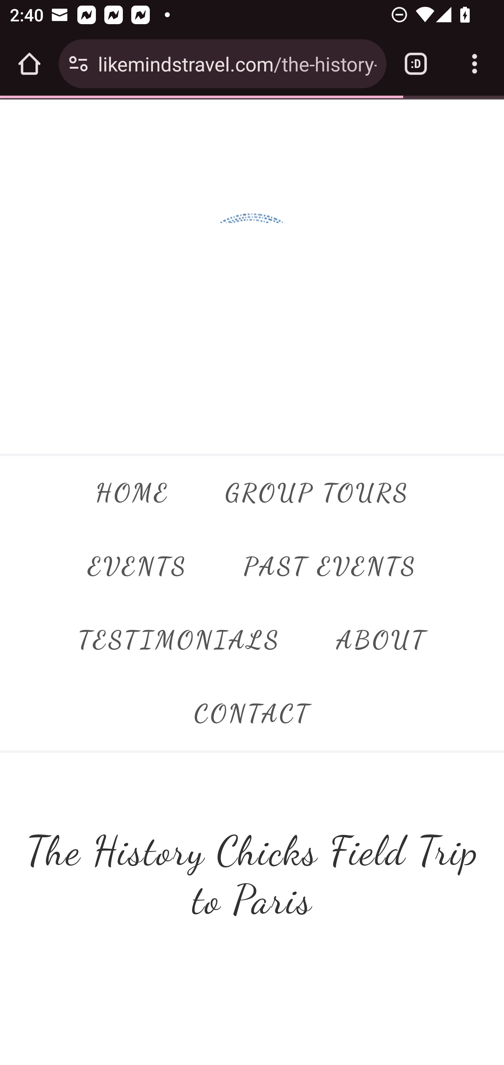 This screenshot has width=504, height=1065. I want to click on GROUP TOURS, so click(317, 493).